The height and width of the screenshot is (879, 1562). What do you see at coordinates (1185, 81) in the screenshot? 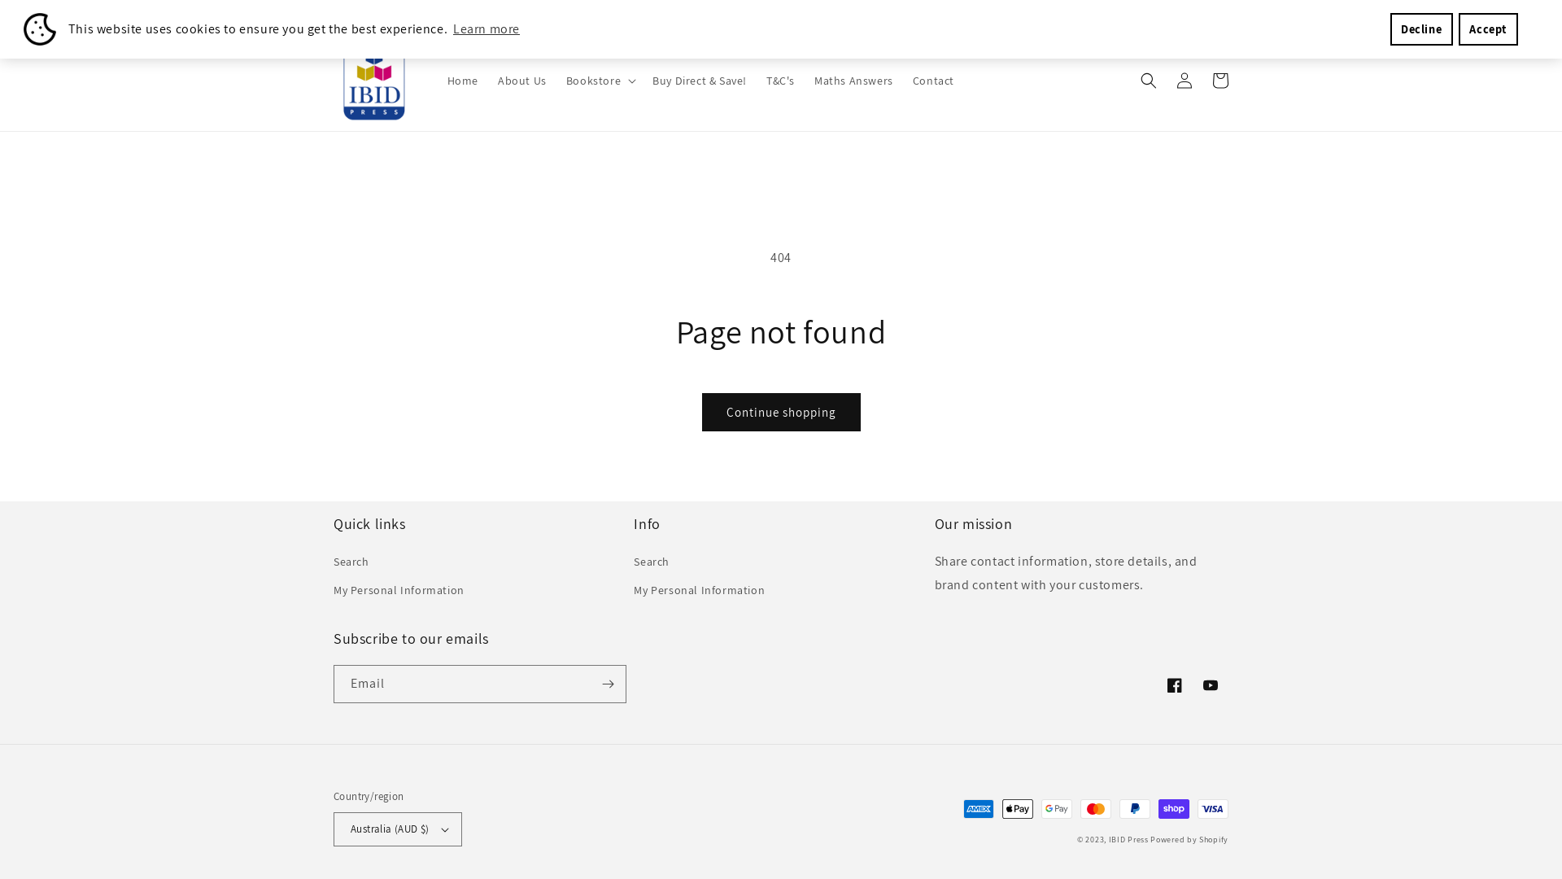
I see `Log in` at bounding box center [1185, 81].